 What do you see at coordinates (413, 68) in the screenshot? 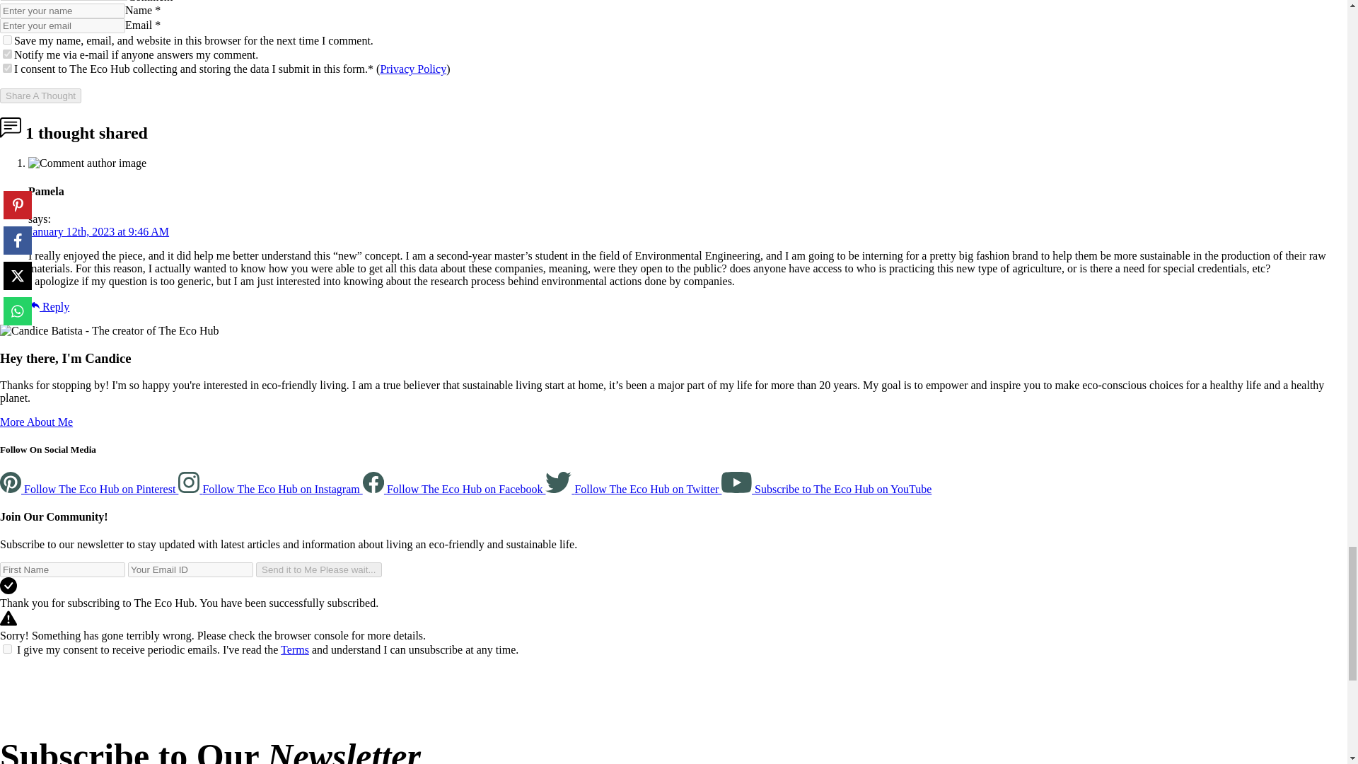
I see `Check Privacy Policy` at bounding box center [413, 68].